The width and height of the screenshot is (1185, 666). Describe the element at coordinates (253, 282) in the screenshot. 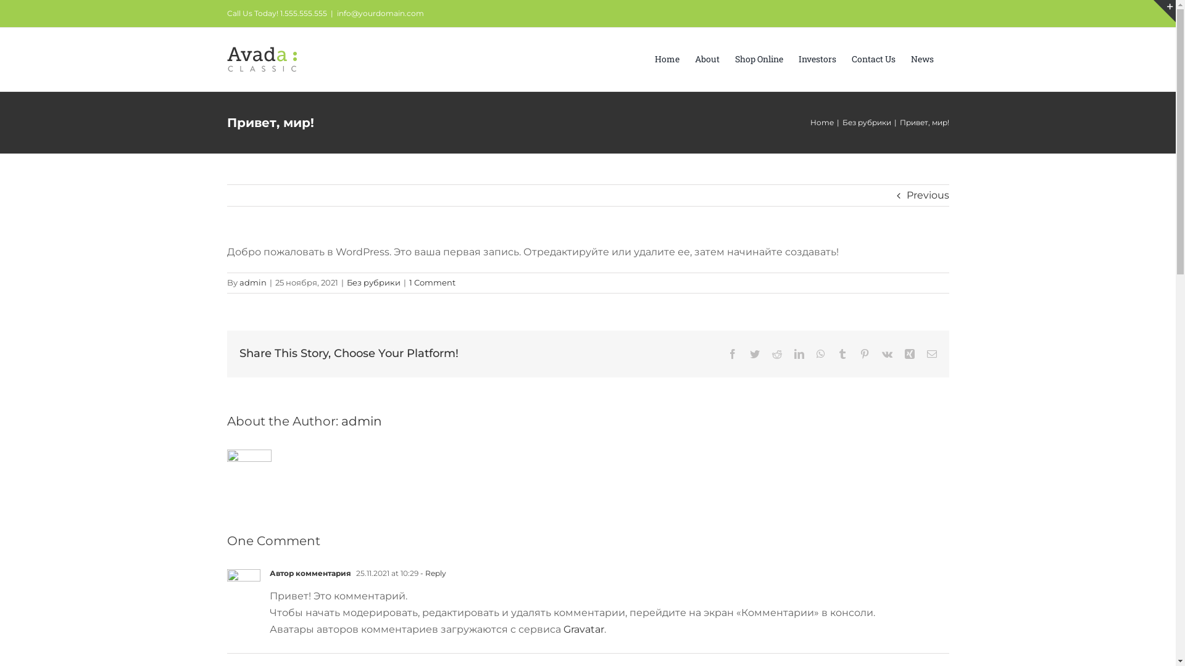

I see `admin` at that location.